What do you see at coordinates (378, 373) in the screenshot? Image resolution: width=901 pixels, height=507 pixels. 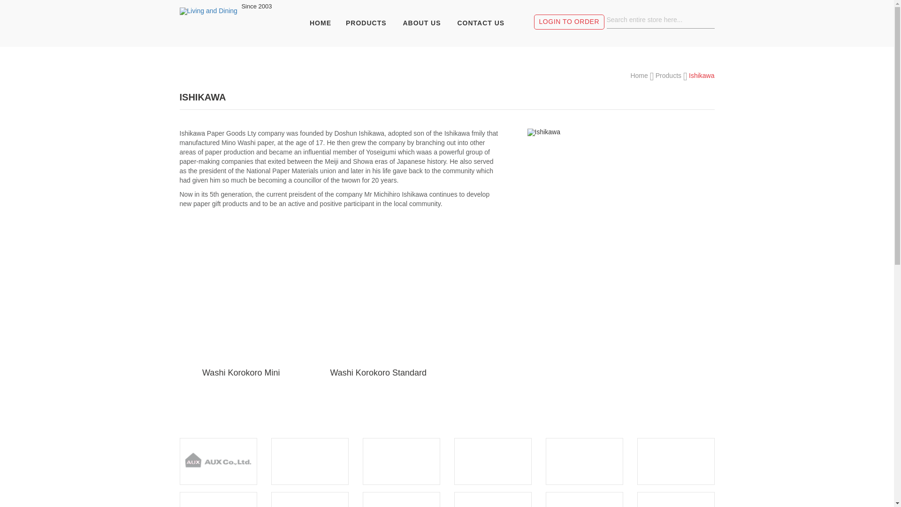 I see `Washi Korokoro Standard` at bounding box center [378, 373].